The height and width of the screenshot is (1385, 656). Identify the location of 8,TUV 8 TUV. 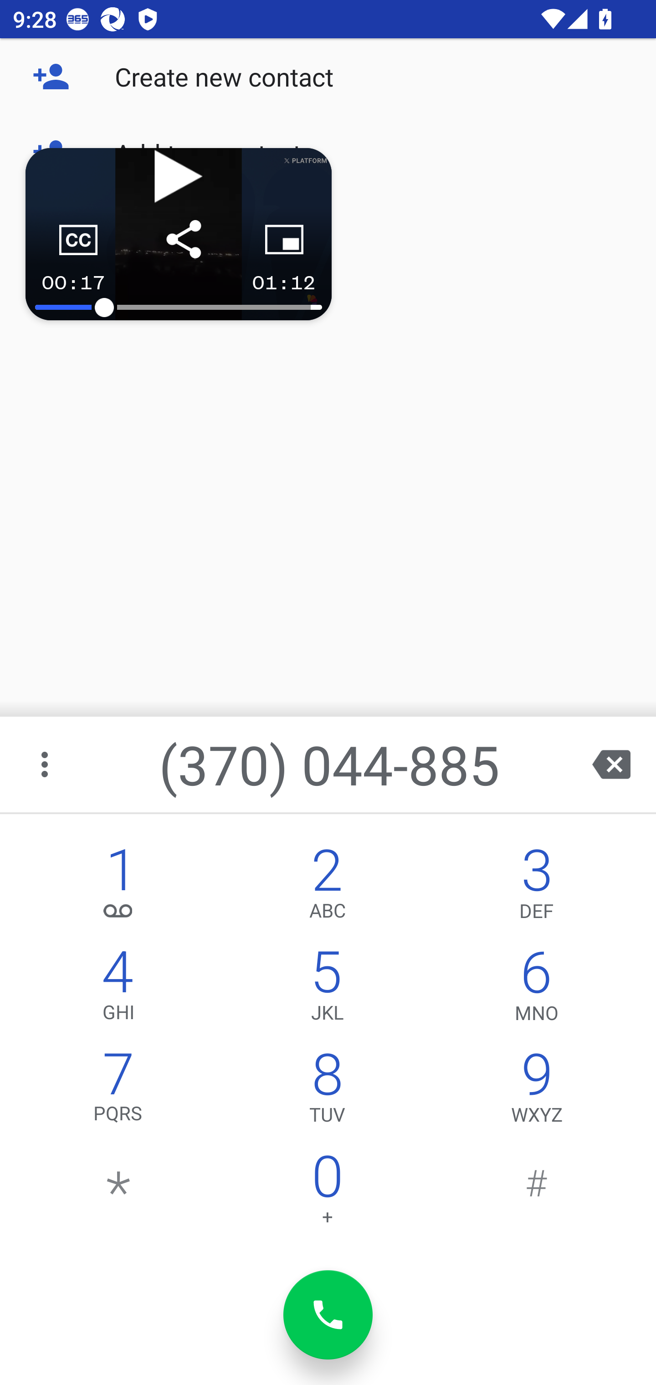
(327, 1092).